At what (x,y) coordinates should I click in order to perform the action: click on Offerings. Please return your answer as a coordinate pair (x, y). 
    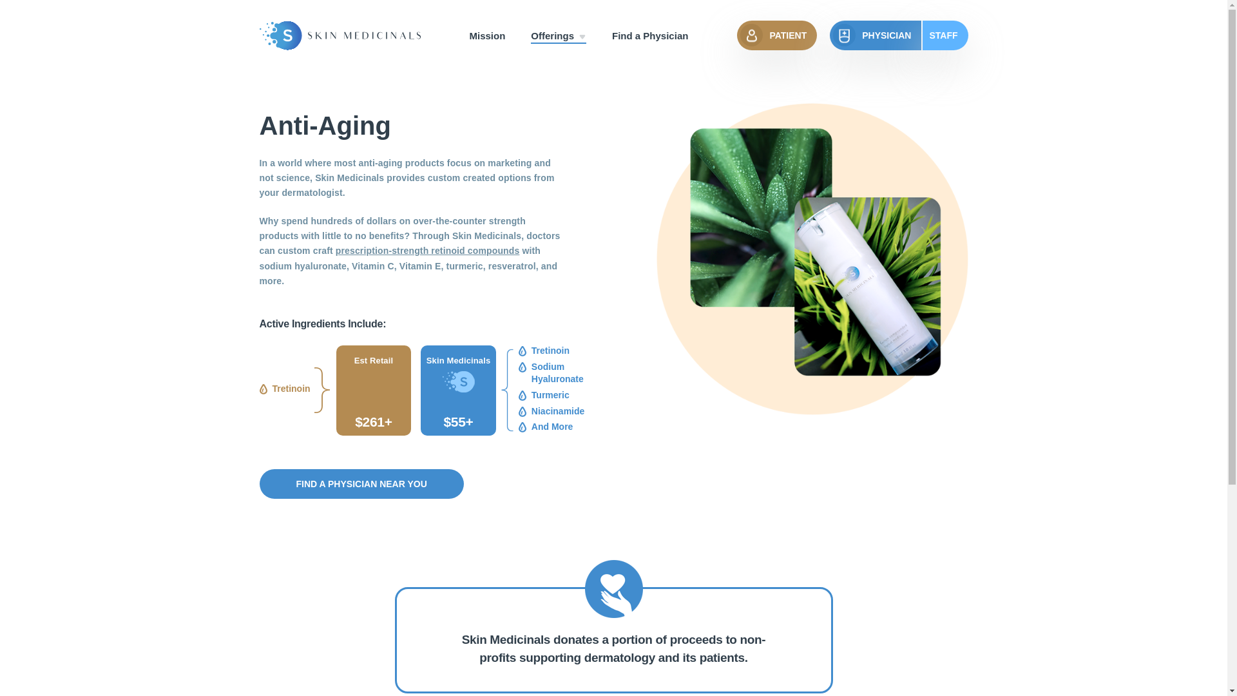
    Looking at the image, I should click on (558, 36).